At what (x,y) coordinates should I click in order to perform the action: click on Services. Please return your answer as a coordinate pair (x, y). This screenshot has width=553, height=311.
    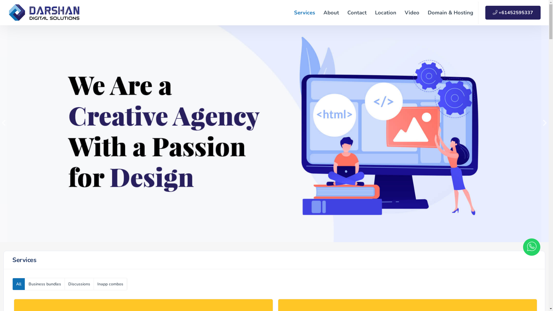
    Looking at the image, I should click on (305, 13).